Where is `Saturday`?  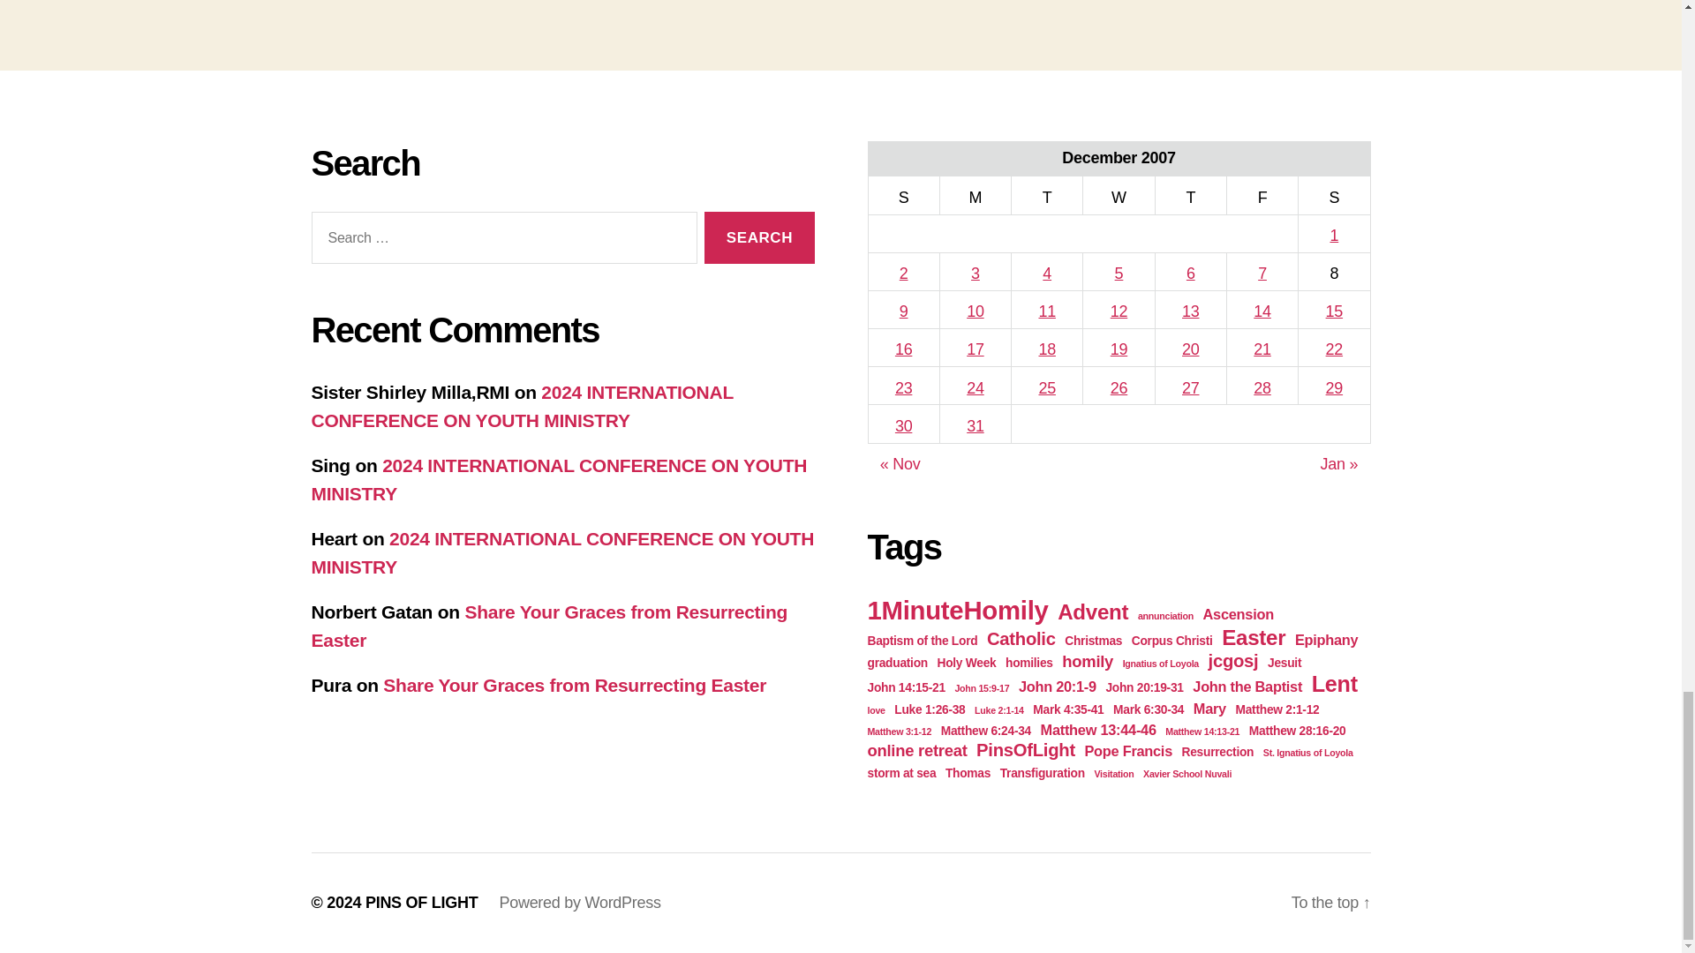
Saturday is located at coordinates (1333, 195).